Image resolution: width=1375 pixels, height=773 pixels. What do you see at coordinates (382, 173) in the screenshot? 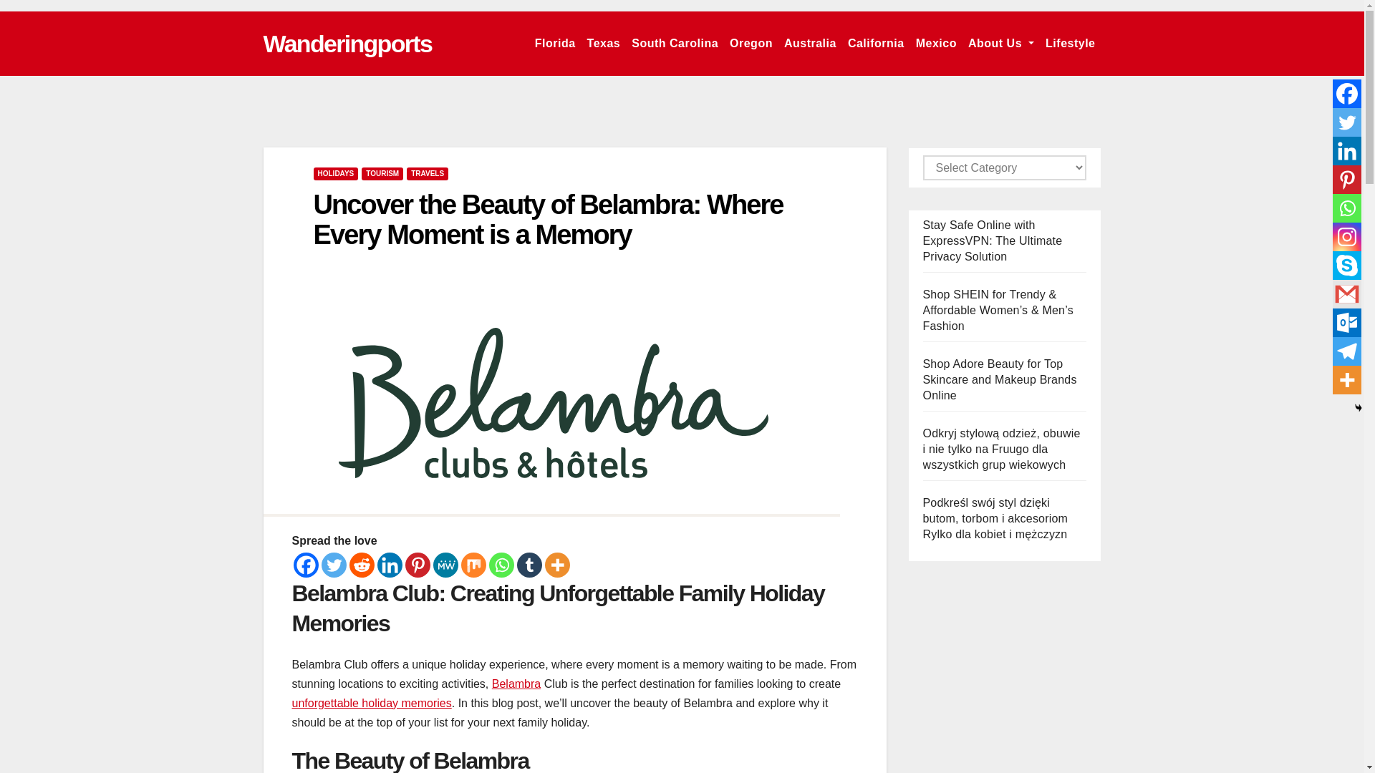
I see `TOURISM` at bounding box center [382, 173].